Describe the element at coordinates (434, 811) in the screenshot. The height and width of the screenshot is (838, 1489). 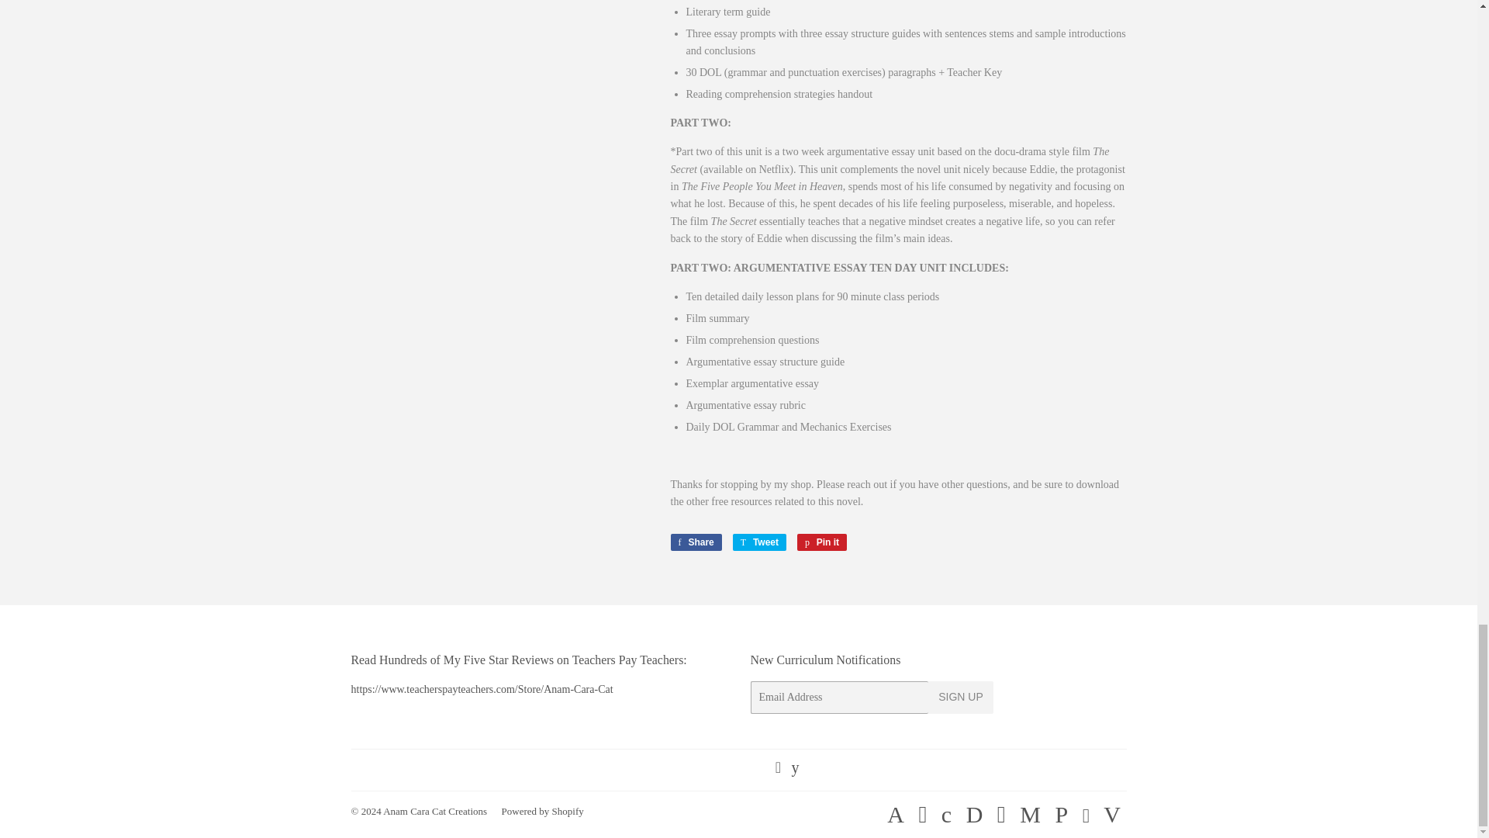
I see `Powered by Shopify` at that location.